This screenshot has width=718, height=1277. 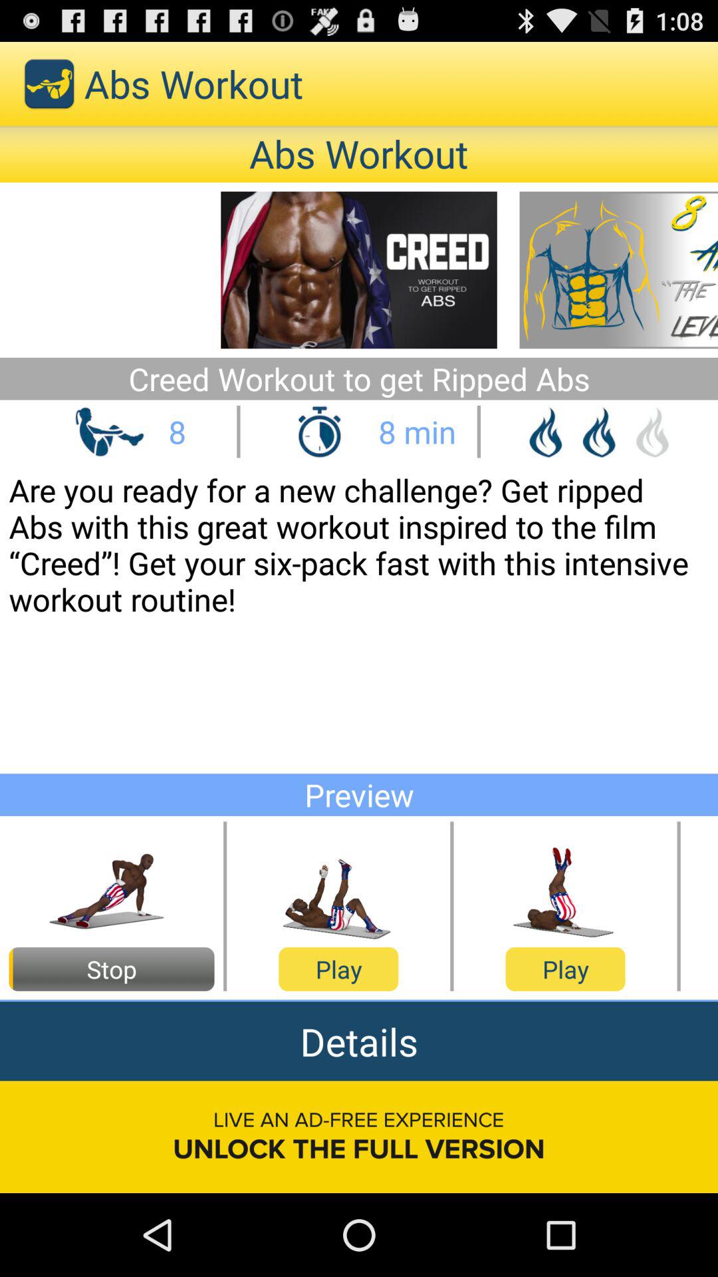 What do you see at coordinates (359, 1042) in the screenshot?
I see `swipe until the details app` at bounding box center [359, 1042].